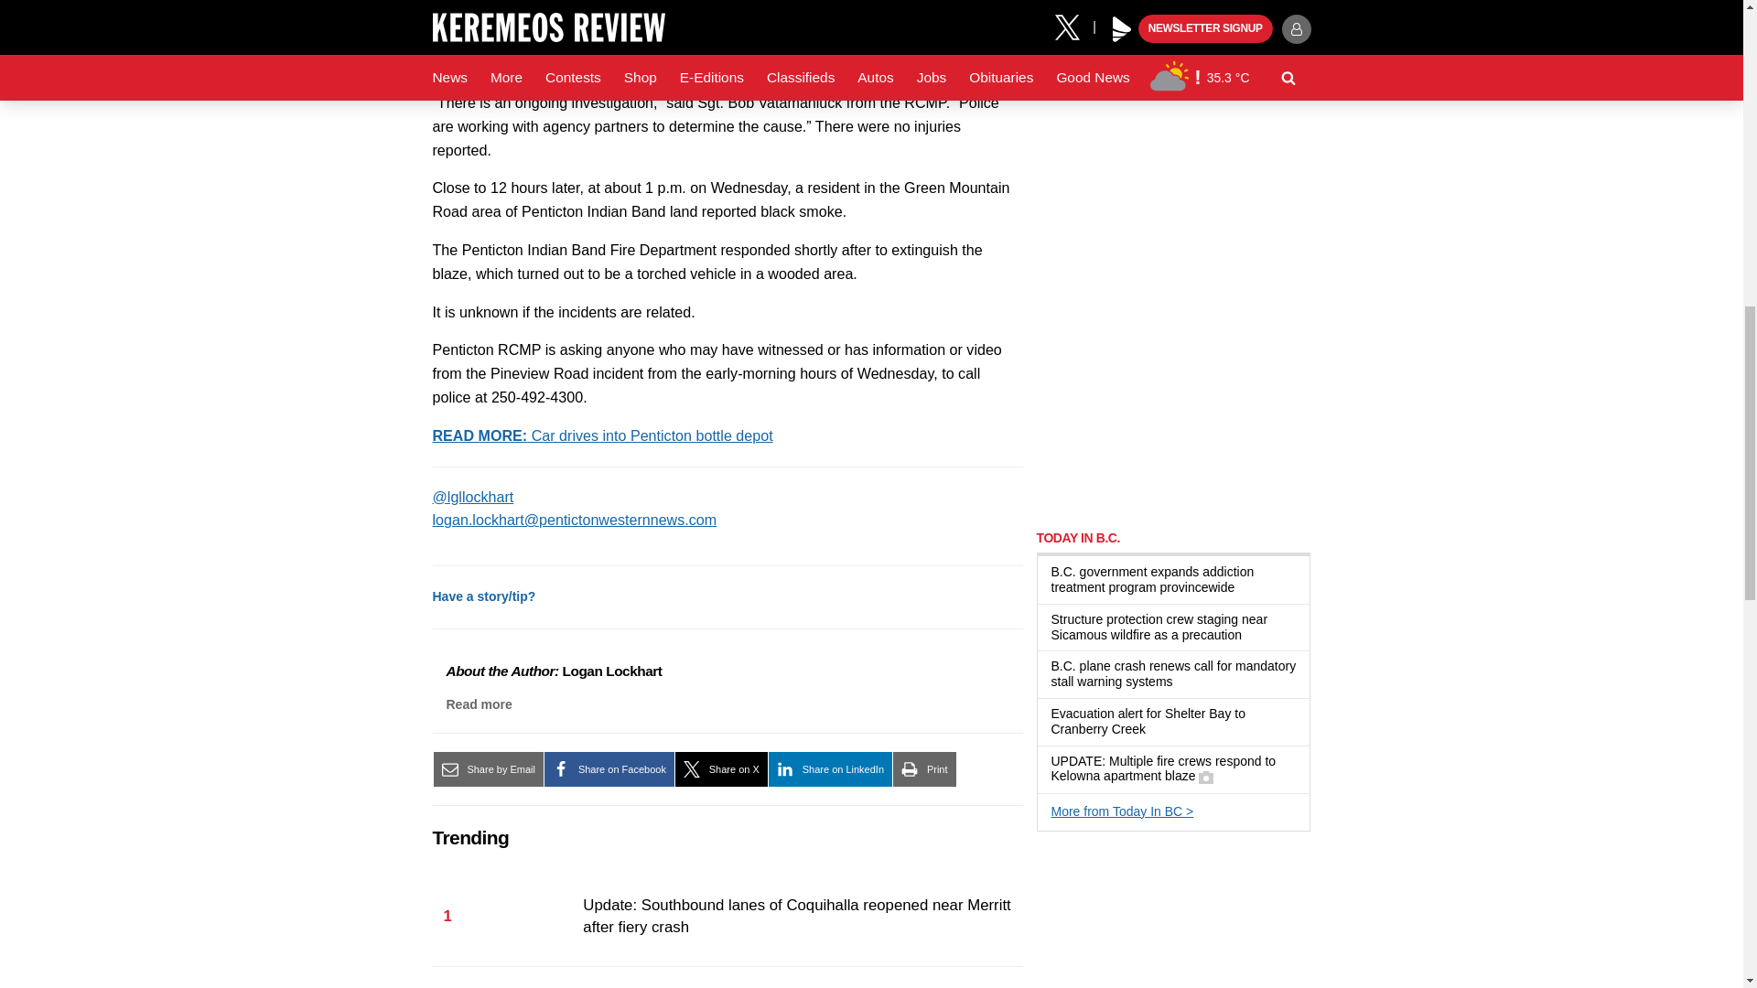  I want to click on 3rd party ad content, so click(1173, 397).